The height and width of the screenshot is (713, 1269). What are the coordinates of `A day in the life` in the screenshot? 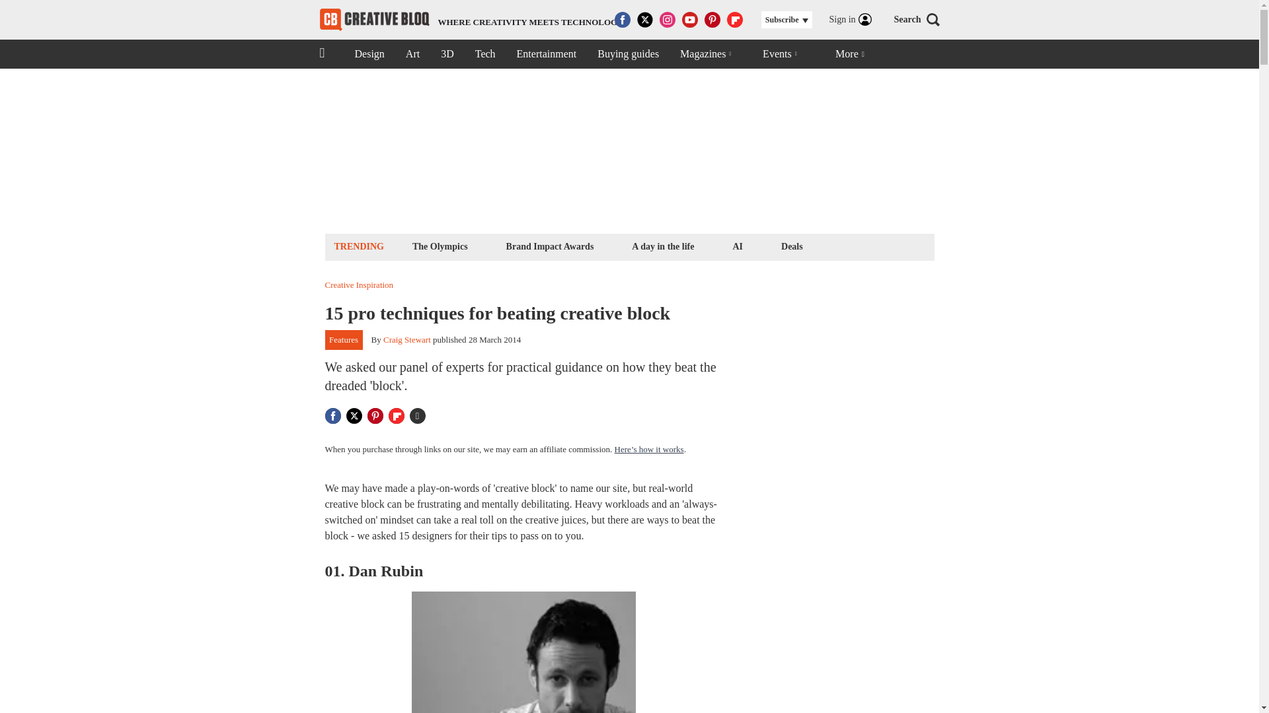 It's located at (792, 246).